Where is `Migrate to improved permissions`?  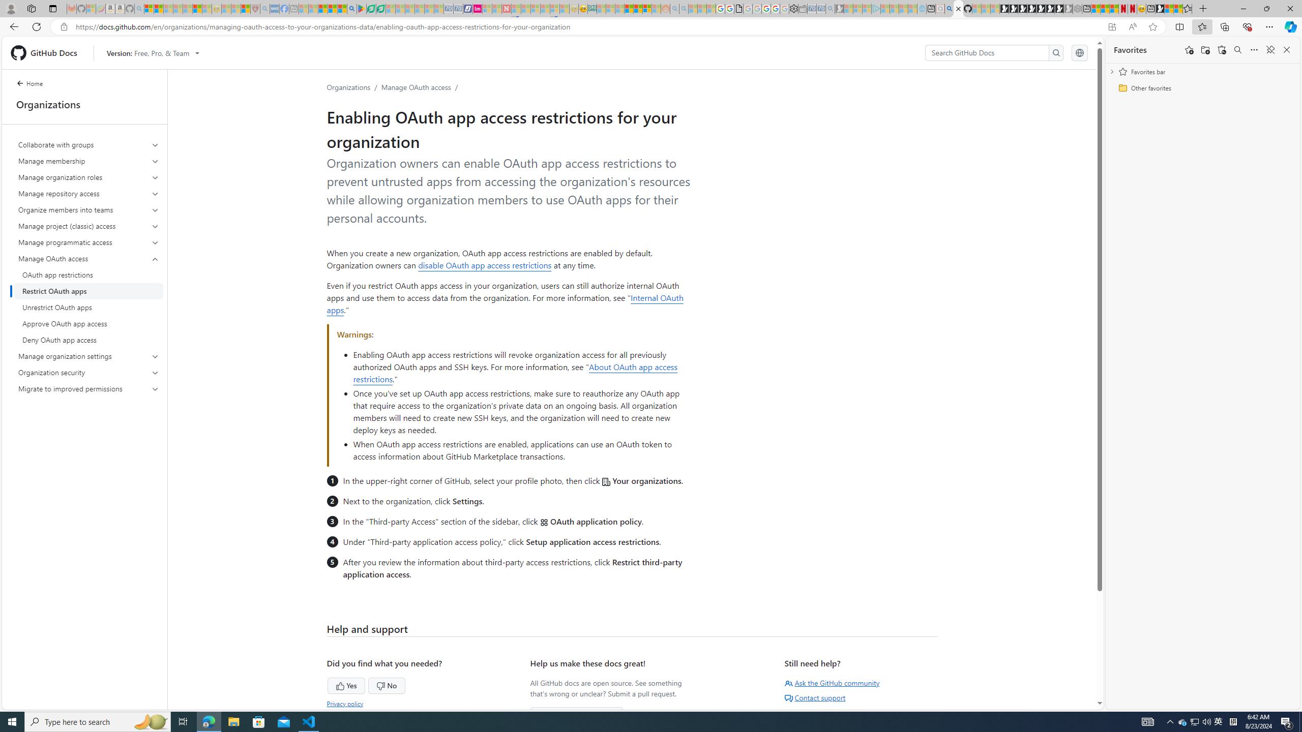
Migrate to improved permissions is located at coordinates (88, 388).